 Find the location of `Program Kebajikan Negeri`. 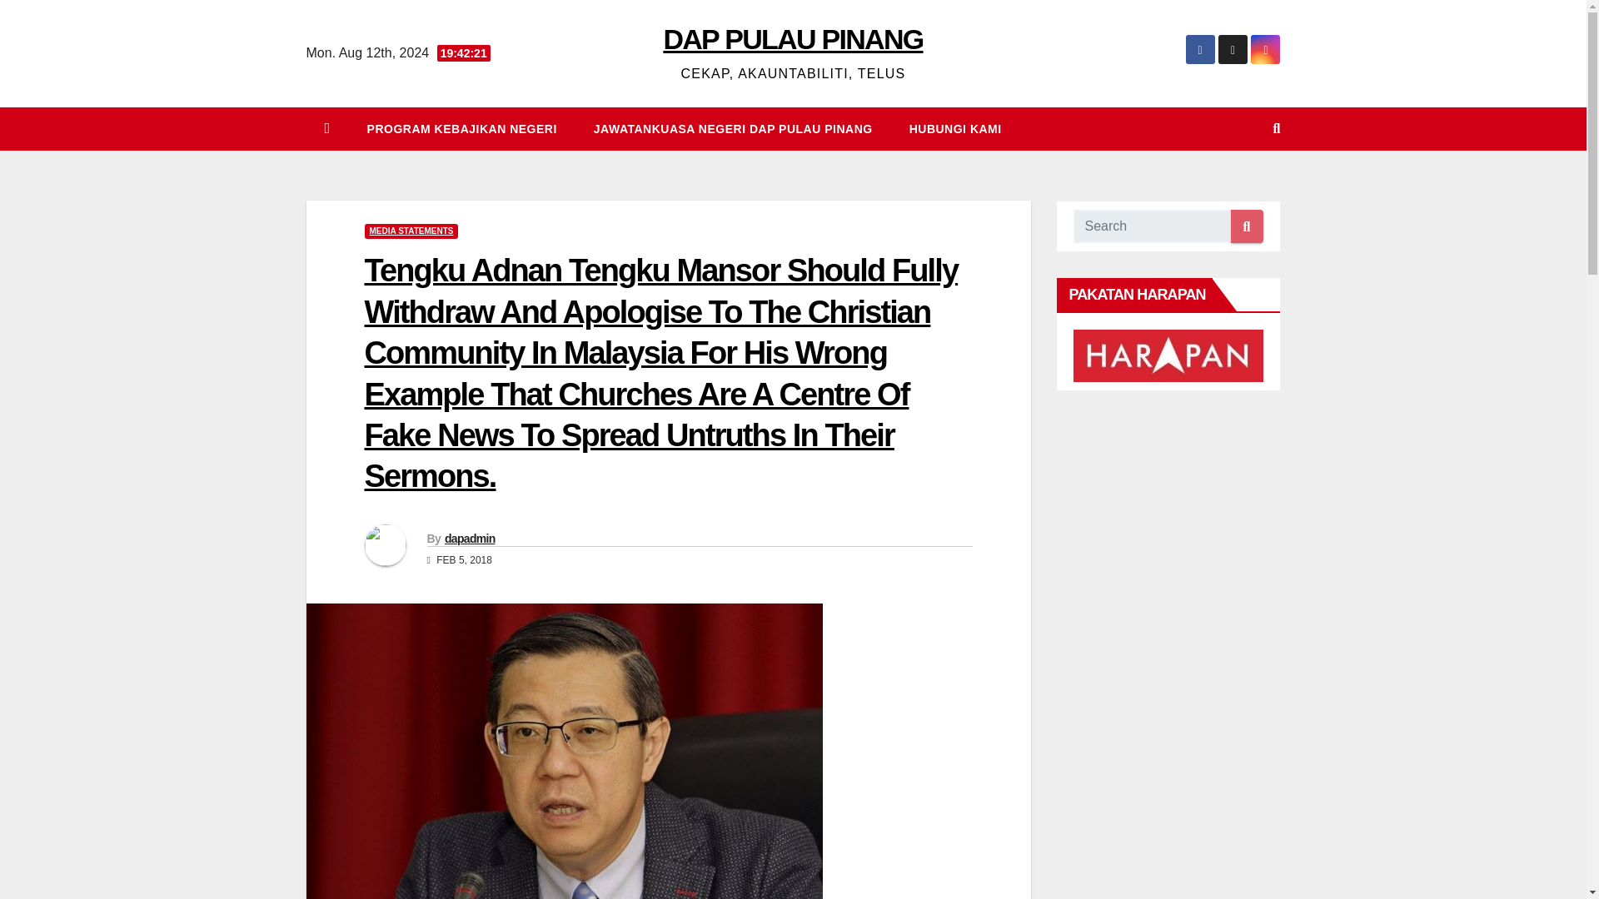

Program Kebajikan Negeri is located at coordinates (461, 128).